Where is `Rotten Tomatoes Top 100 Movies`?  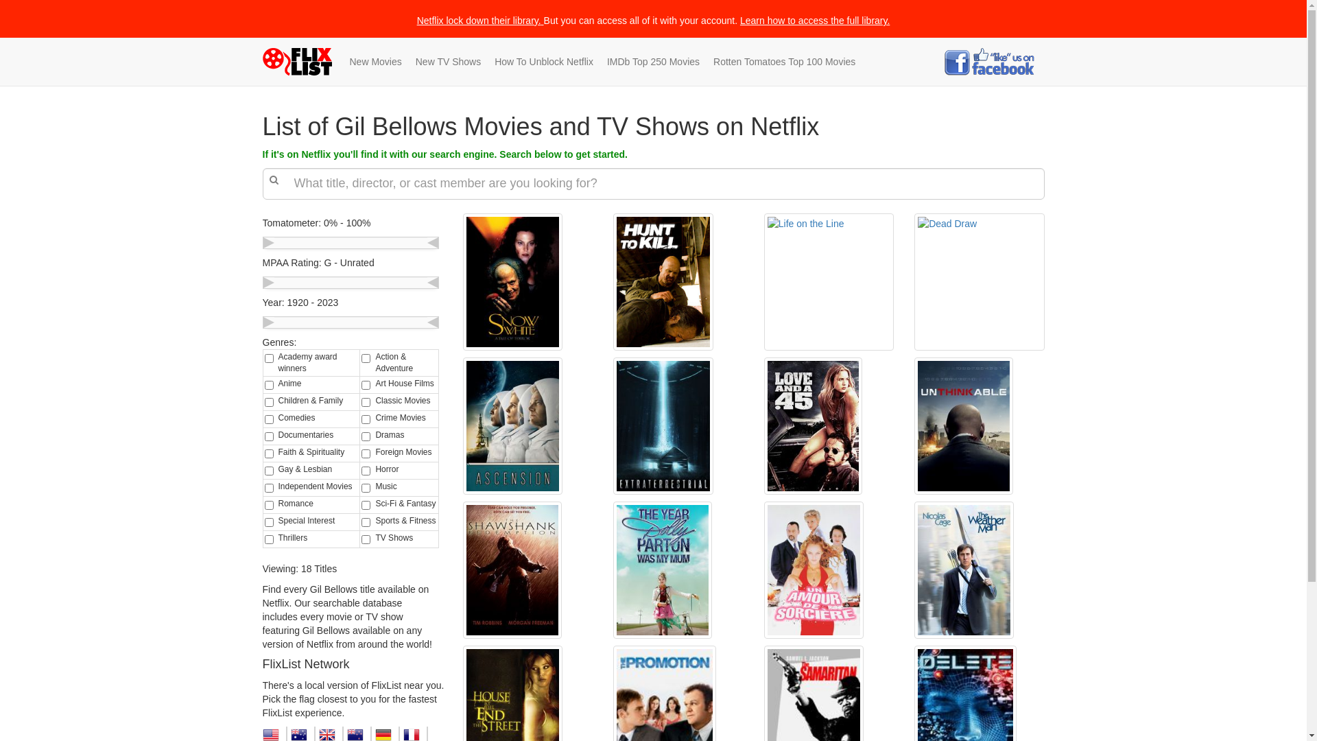
Rotten Tomatoes Top 100 Movies is located at coordinates (785, 62).